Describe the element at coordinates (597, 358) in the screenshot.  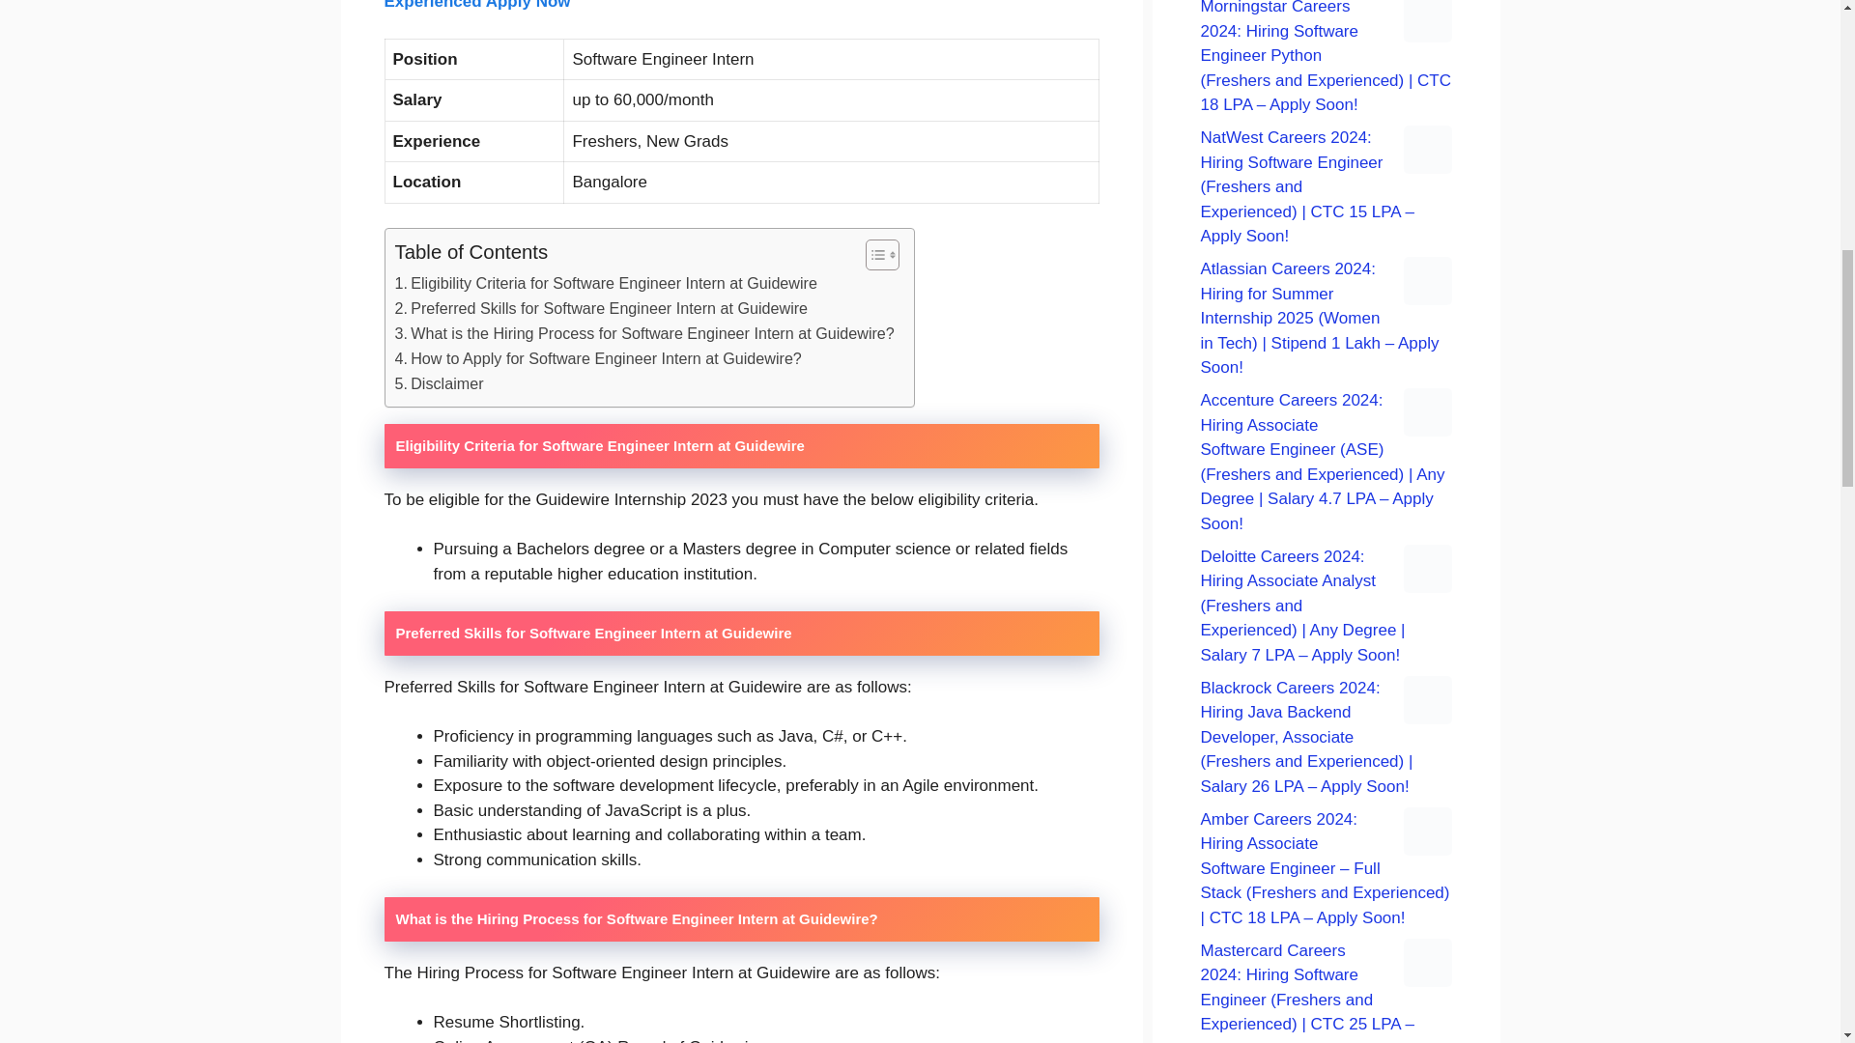
I see `How to Apply for Software Engineer Intern at Guidewire?` at that location.